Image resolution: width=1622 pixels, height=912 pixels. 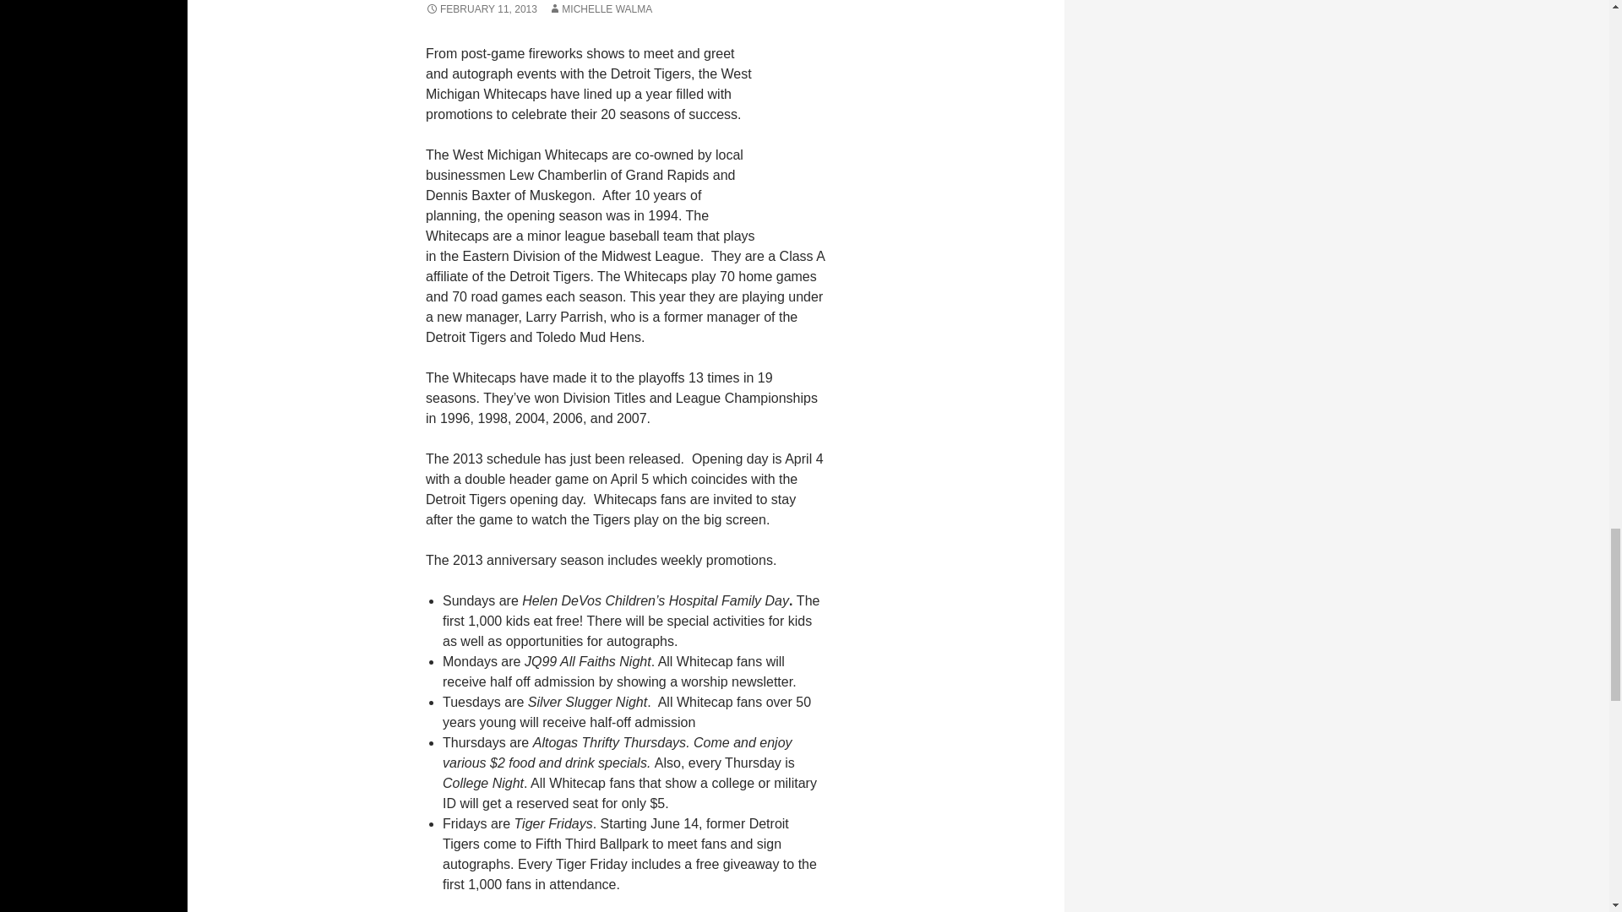 What do you see at coordinates (481, 9) in the screenshot?
I see `FEBRUARY 11, 2013` at bounding box center [481, 9].